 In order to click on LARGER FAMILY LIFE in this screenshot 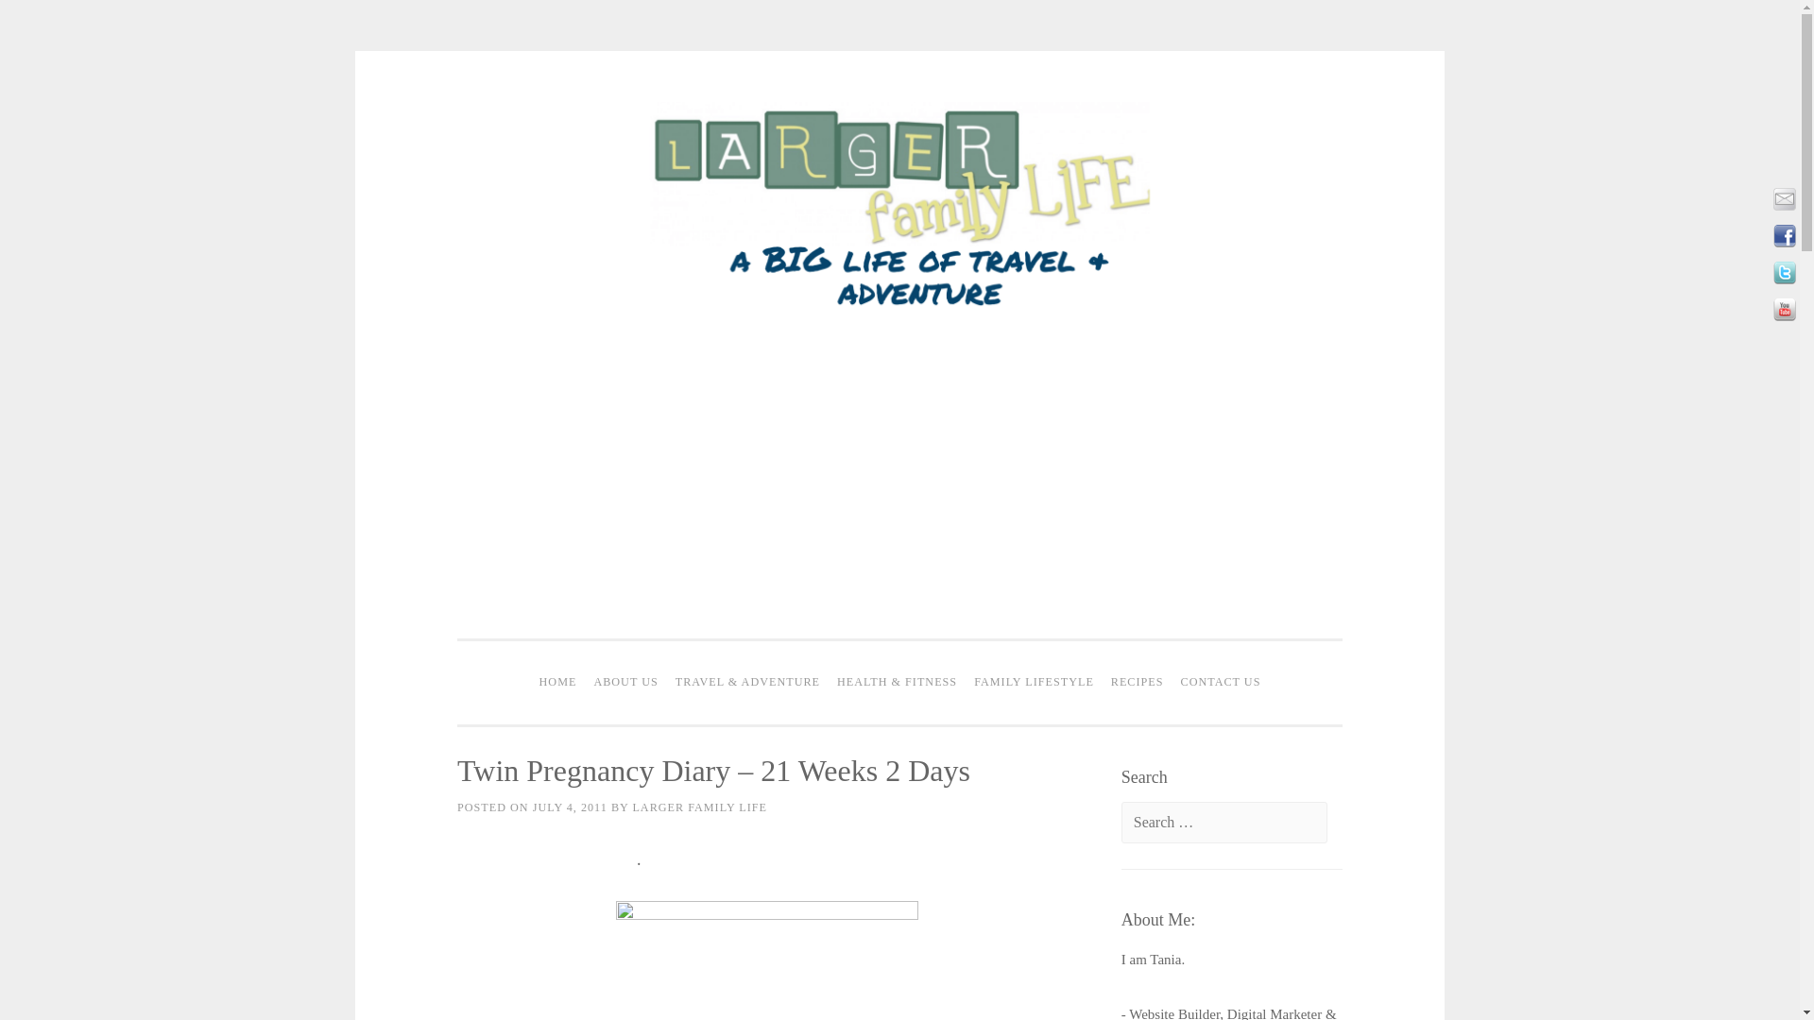, I will do `click(699, 807)`.